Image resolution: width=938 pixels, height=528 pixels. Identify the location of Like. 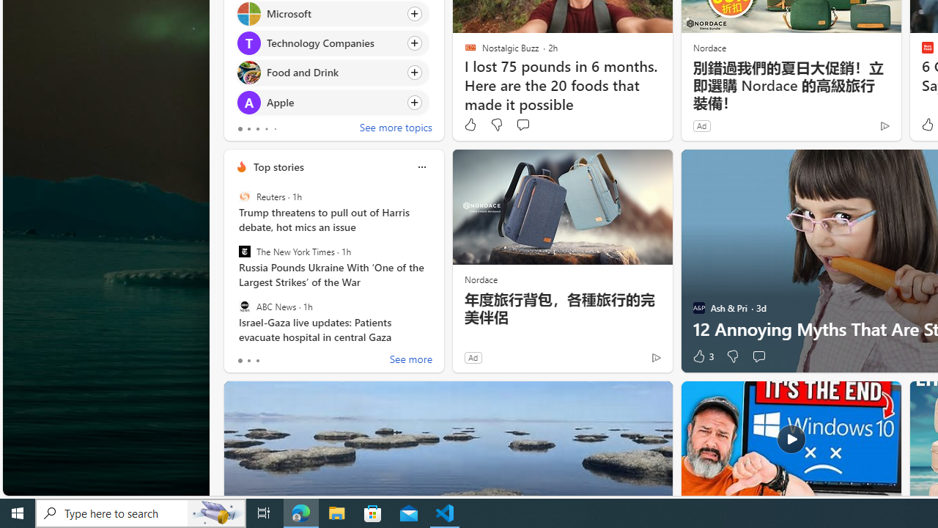
(470, 125).